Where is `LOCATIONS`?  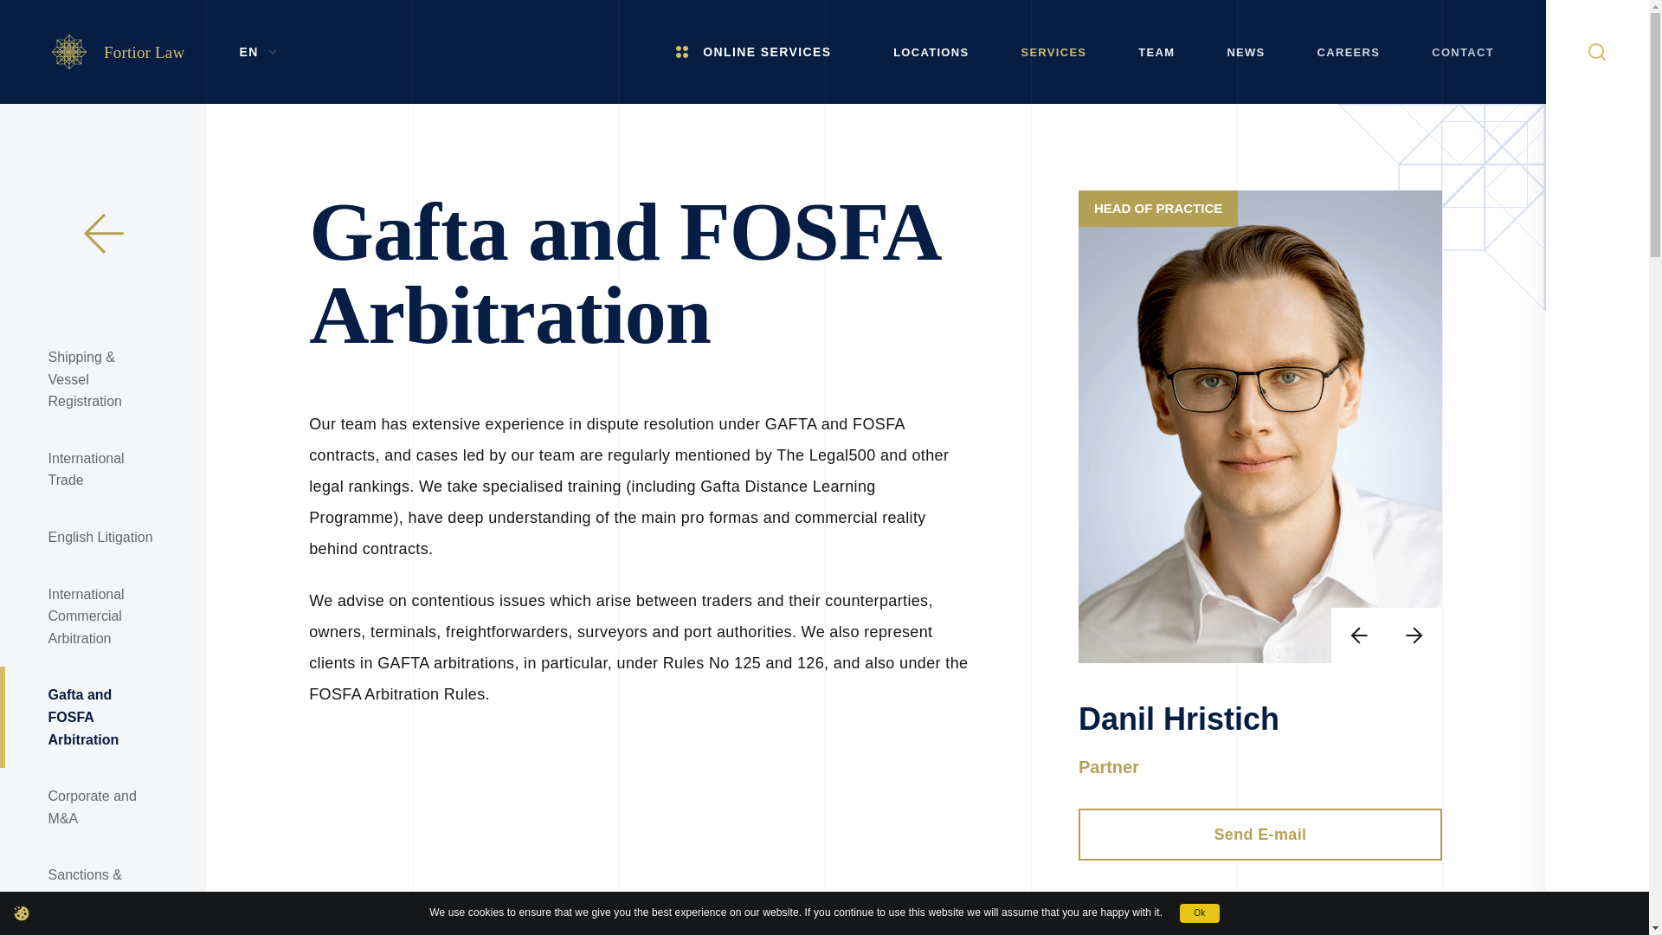 LOCATIONS is located at coordinates (931, 52).